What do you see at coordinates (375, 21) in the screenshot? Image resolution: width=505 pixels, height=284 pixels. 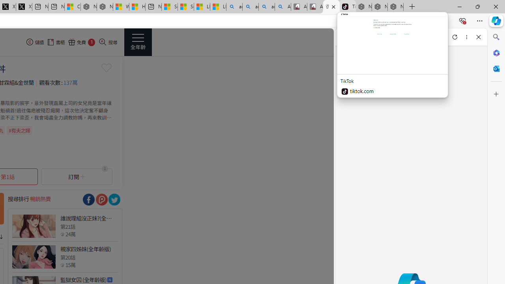 I see `Show translate options` at bounding box center [375, 21].